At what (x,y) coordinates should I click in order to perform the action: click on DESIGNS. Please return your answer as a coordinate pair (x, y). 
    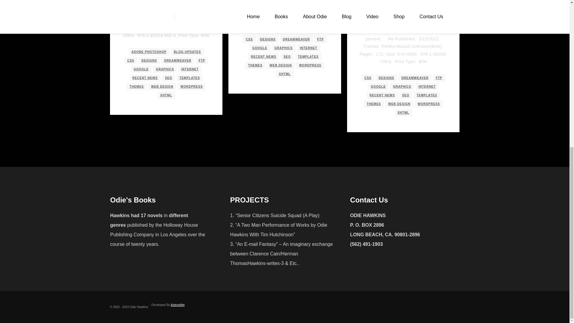
    Looking at the image, I should click on (149, 60).